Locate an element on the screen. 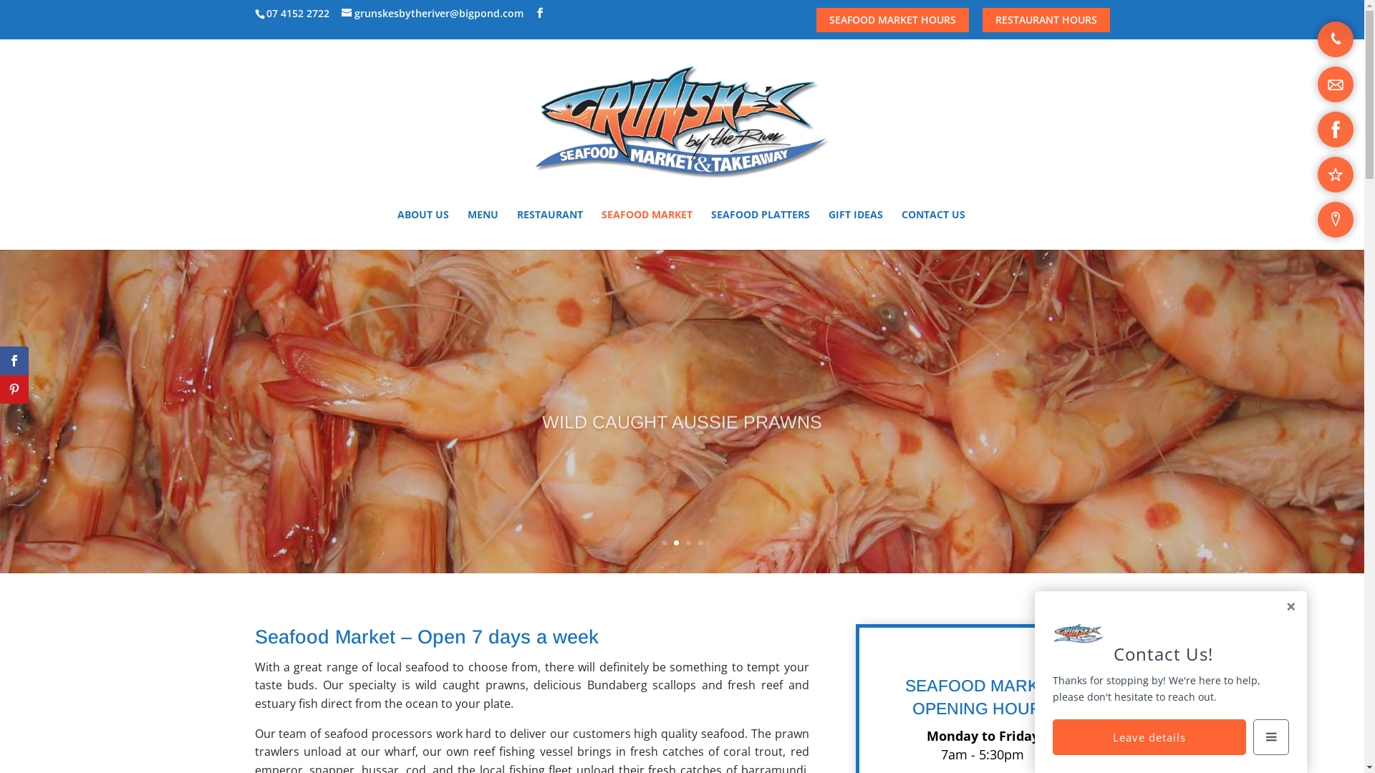 Image resolution: width=1375 pixels, height=773 pixels. ABOUT US is located at coordinates (423, 230).